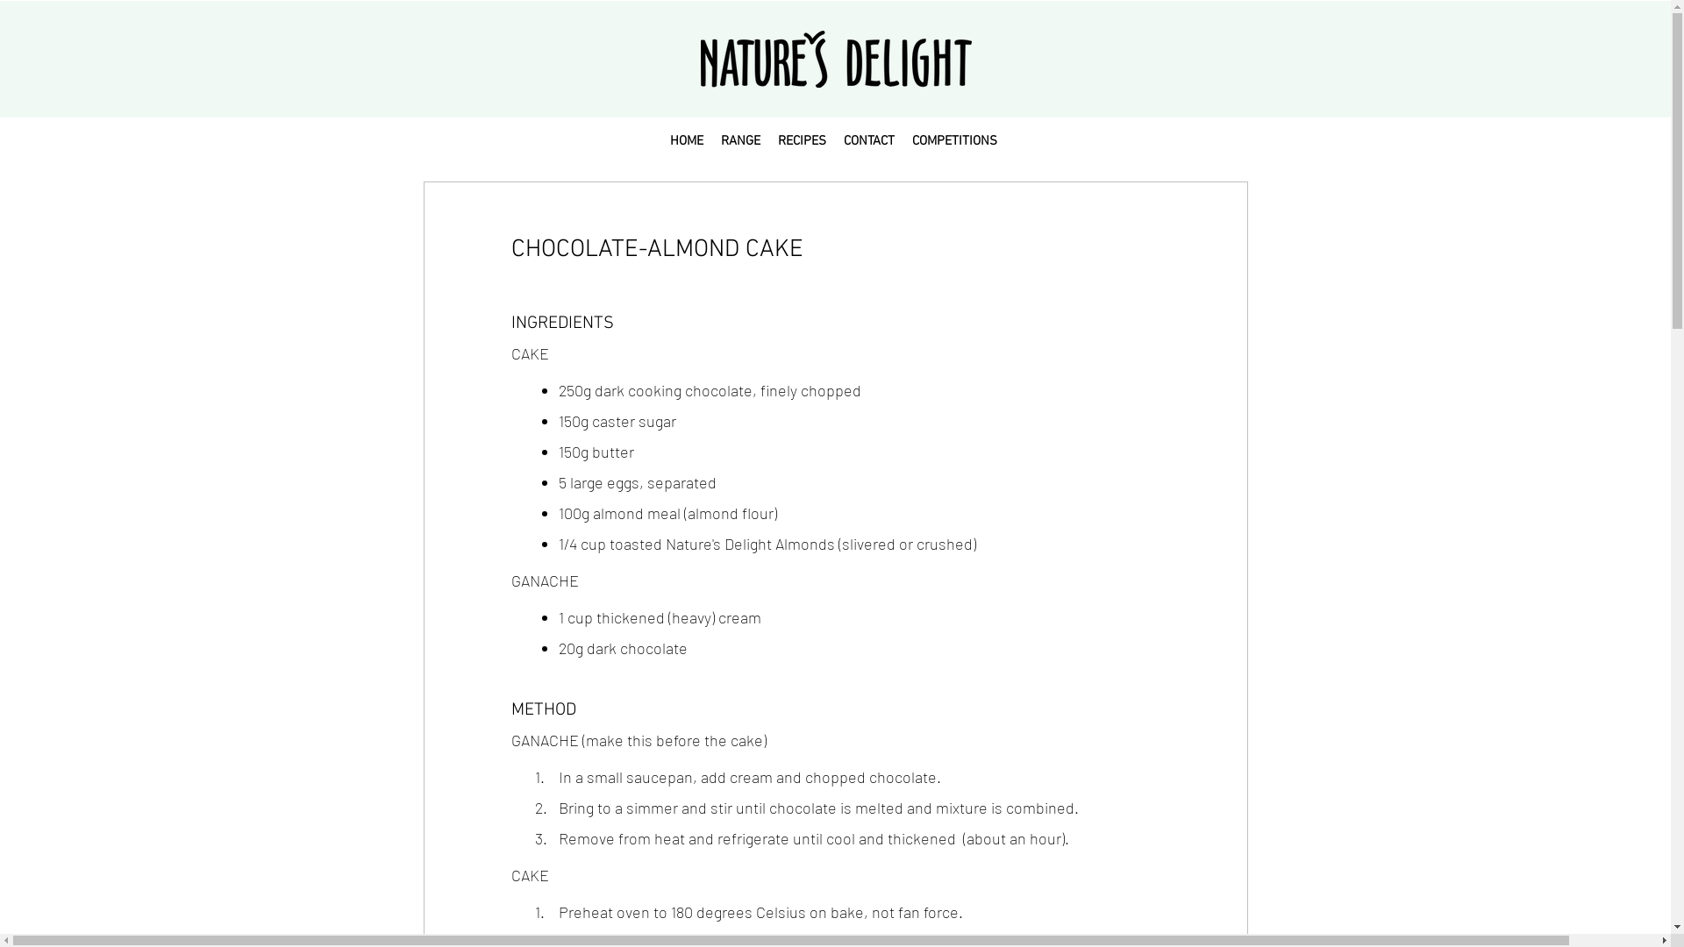 The height and width of the screenshot is (947, 1684). I want to click on CONTACT, so click(869, 142).